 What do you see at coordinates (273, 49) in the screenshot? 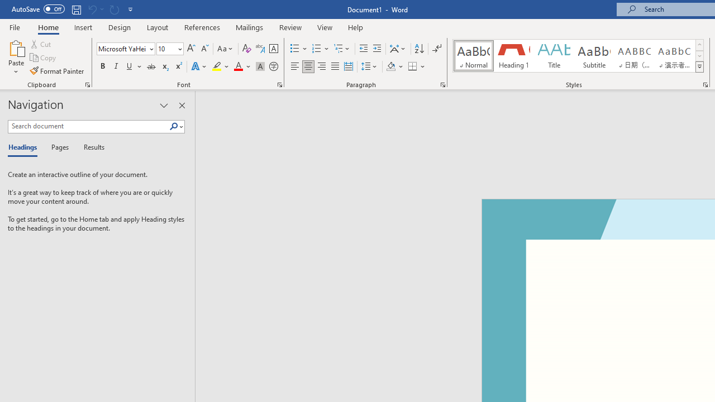
I see `Character Border` at bounding box center [273, 49].